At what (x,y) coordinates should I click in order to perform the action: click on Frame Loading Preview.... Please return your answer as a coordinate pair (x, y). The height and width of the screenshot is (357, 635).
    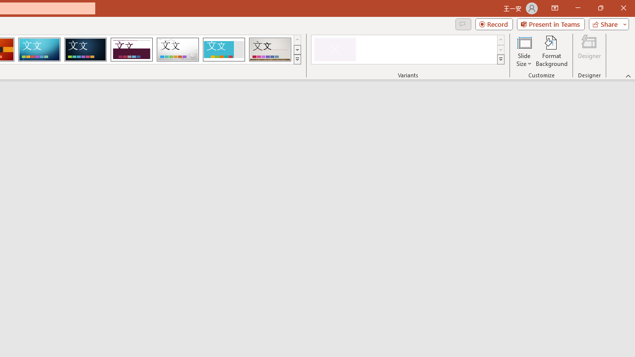
    Looking at the image, I should click on (223, 50).